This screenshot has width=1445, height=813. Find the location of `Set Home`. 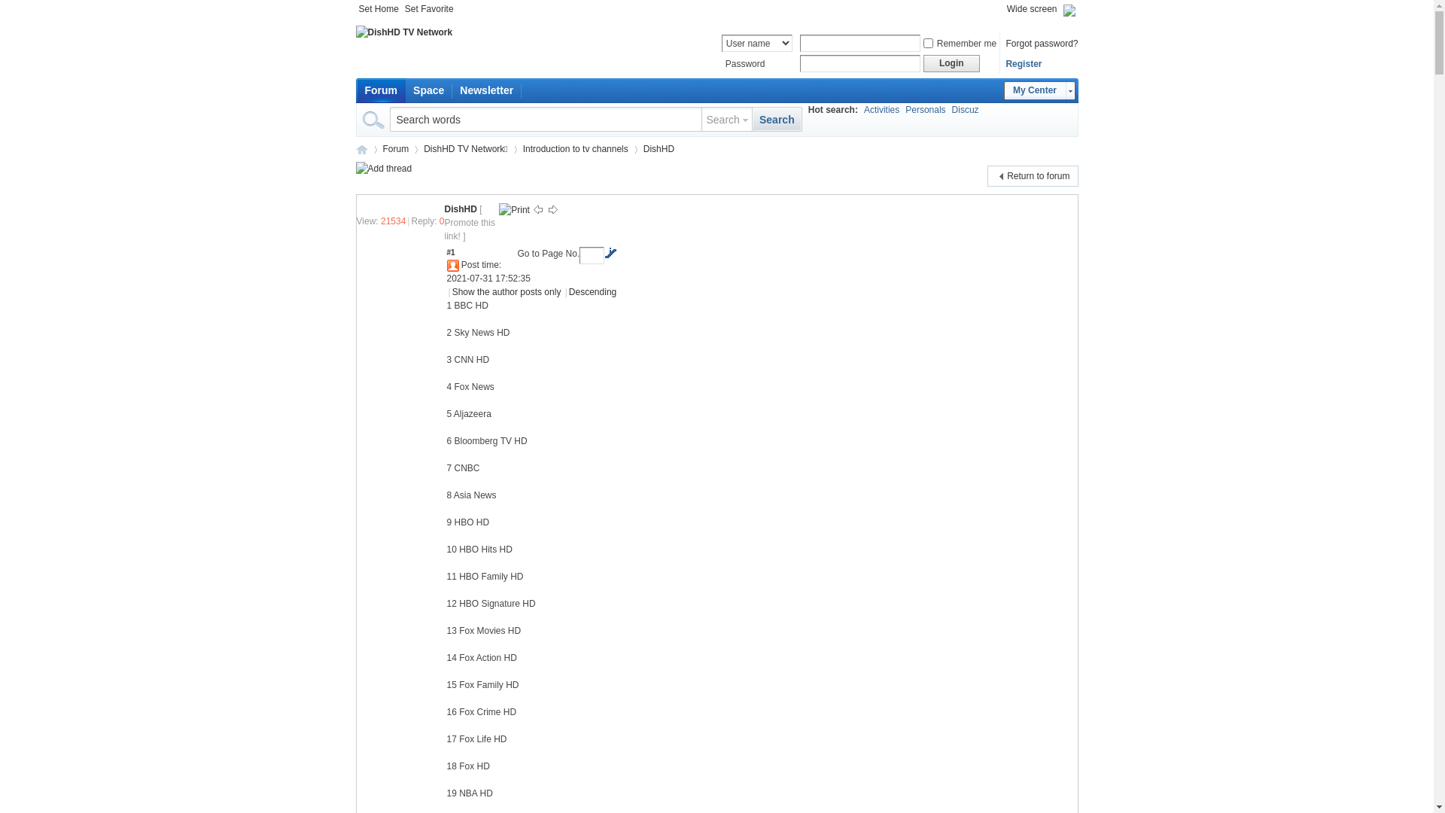

Set Home is located at coordinates (378, 9).